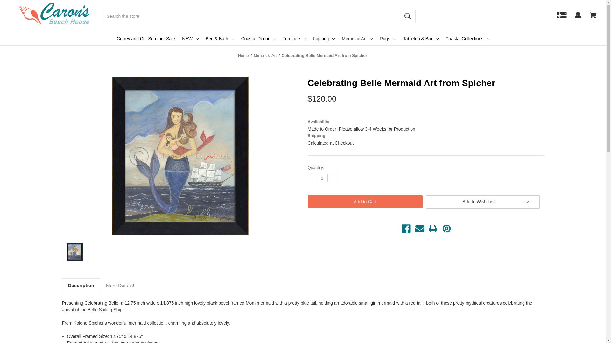  Describe the element at coordinates (190, 39) in the screenshot. I see `NEW` at that location.